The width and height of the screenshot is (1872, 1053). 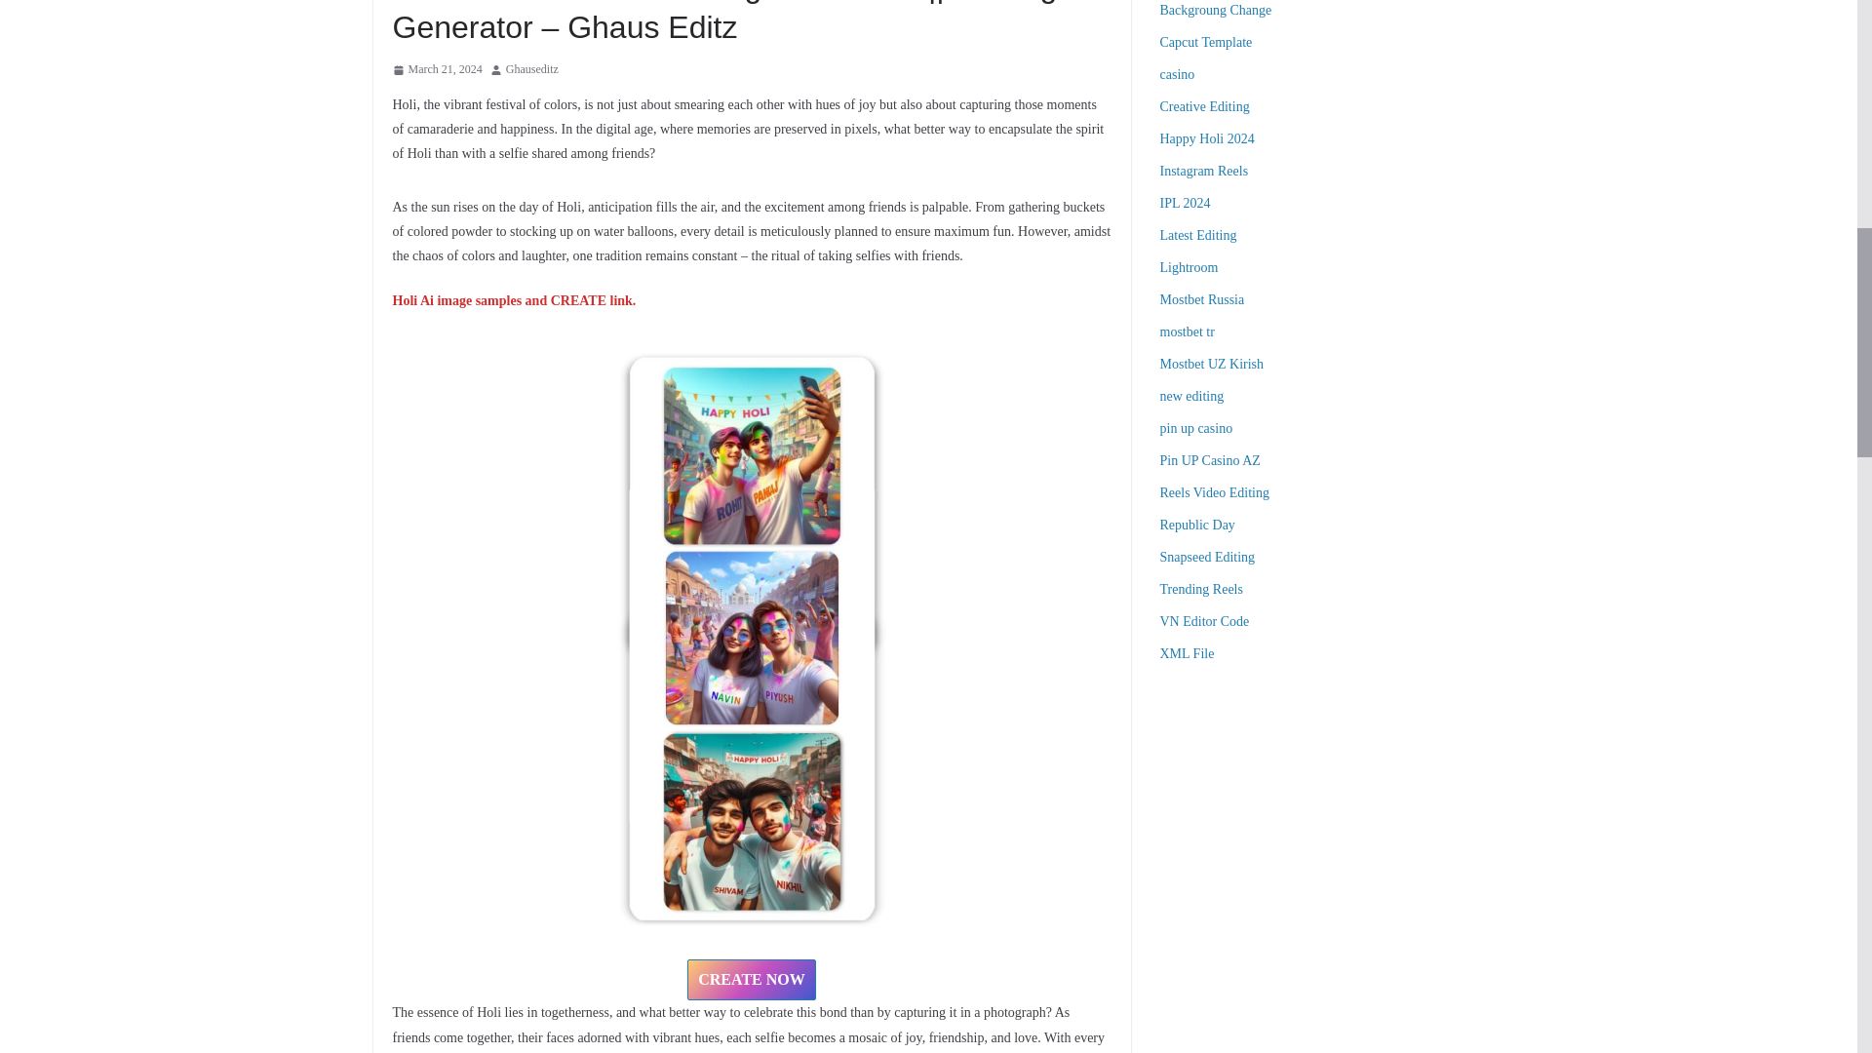 What do you see at coordinates (1178, 74) in the screenshot?
I see `casino` at bounding box center [1178, 74].